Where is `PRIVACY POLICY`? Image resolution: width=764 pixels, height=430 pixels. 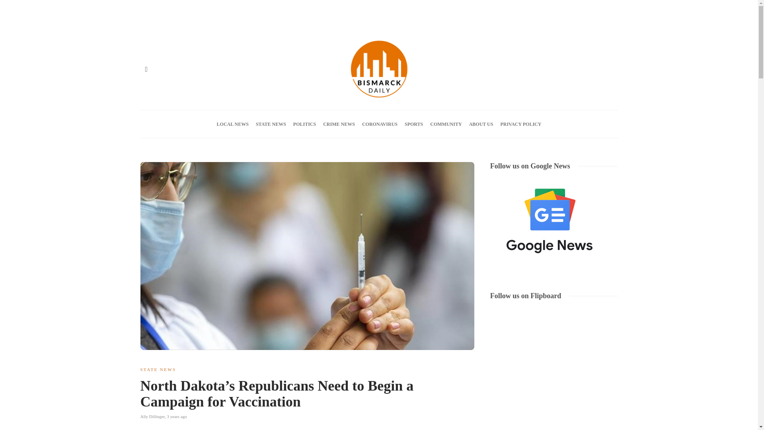
PRIVACY POLICY is located at coordinates (520, 124).